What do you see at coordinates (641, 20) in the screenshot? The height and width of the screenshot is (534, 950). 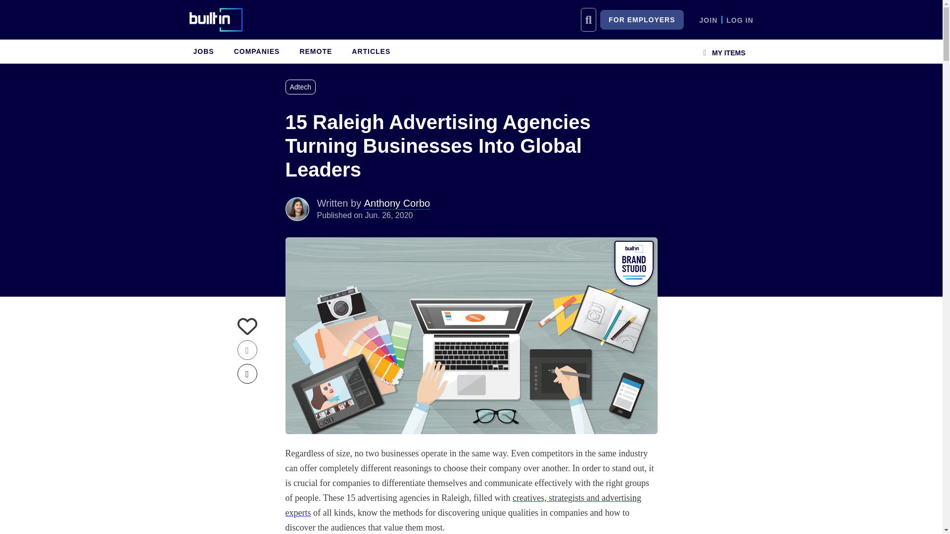 I see `FOR EMPLOYERS` at bounding box center [641, 20].